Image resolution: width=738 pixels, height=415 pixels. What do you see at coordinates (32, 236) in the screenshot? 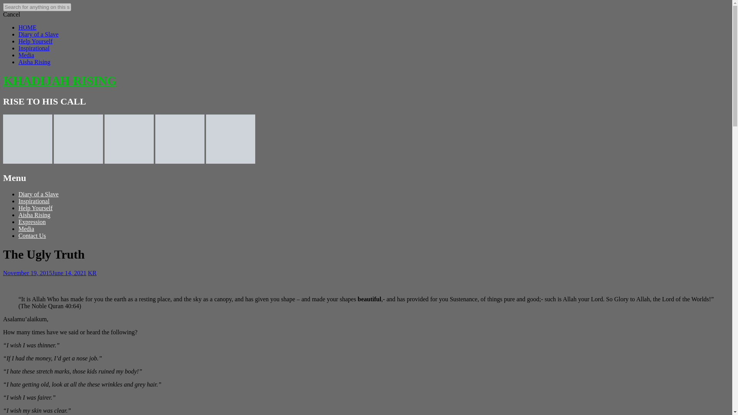
I see `Contact Us` at bounding box center [32, 236].